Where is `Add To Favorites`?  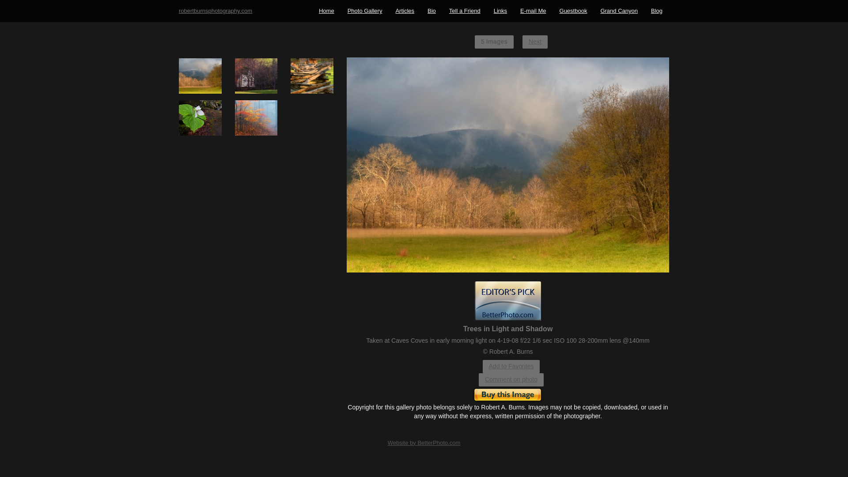 Add To Favorites is located at coordinates (511, 367).